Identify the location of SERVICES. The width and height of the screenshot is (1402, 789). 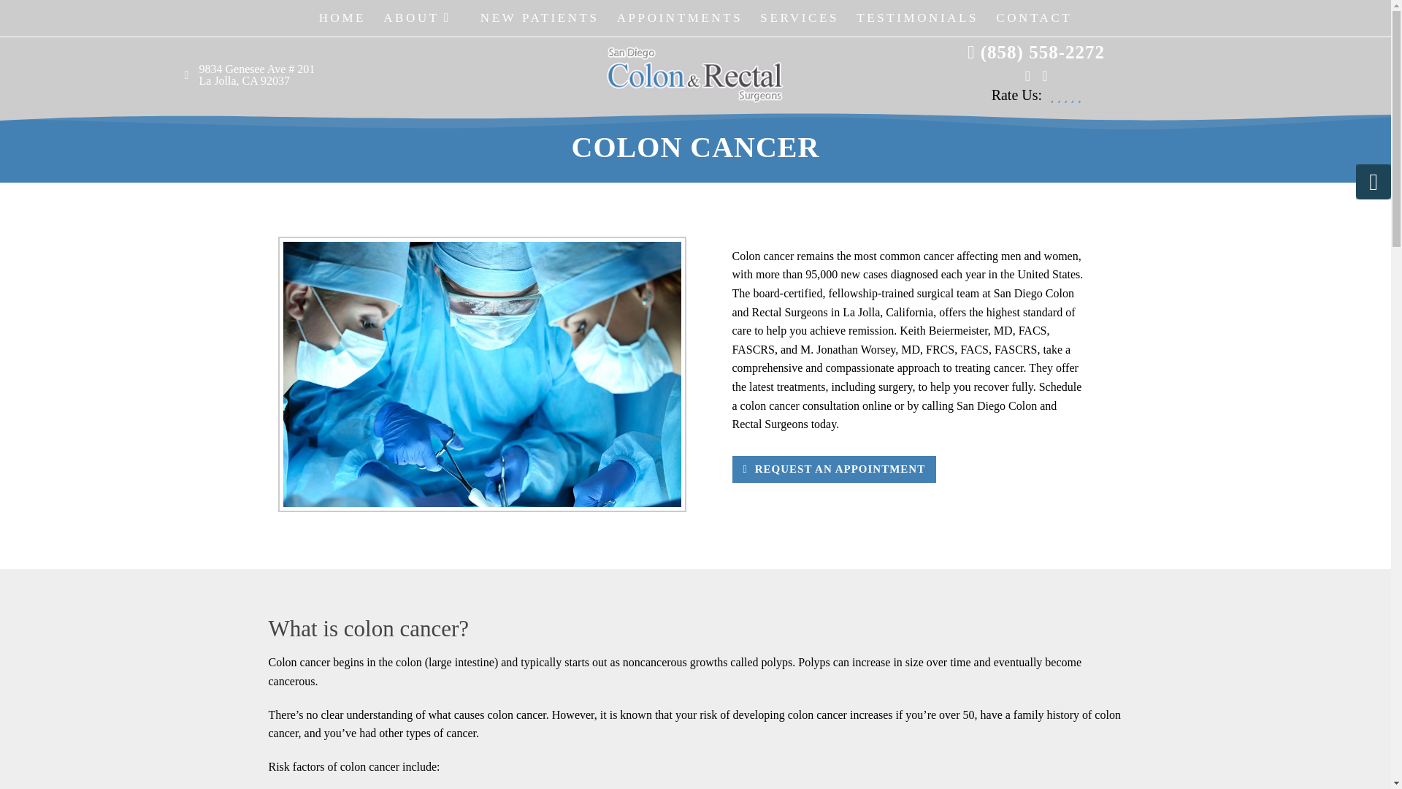
(799, 18).